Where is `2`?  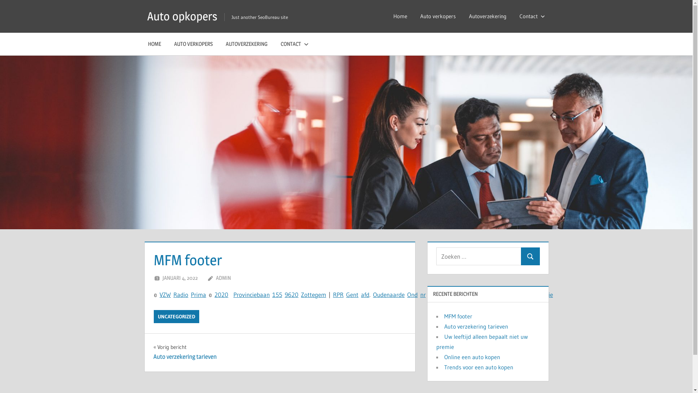 2 is located at coordinates (437, 295).